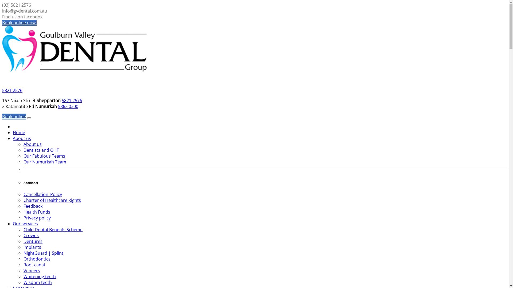  I want to click on Wisdom teeth, so click(38, 282).